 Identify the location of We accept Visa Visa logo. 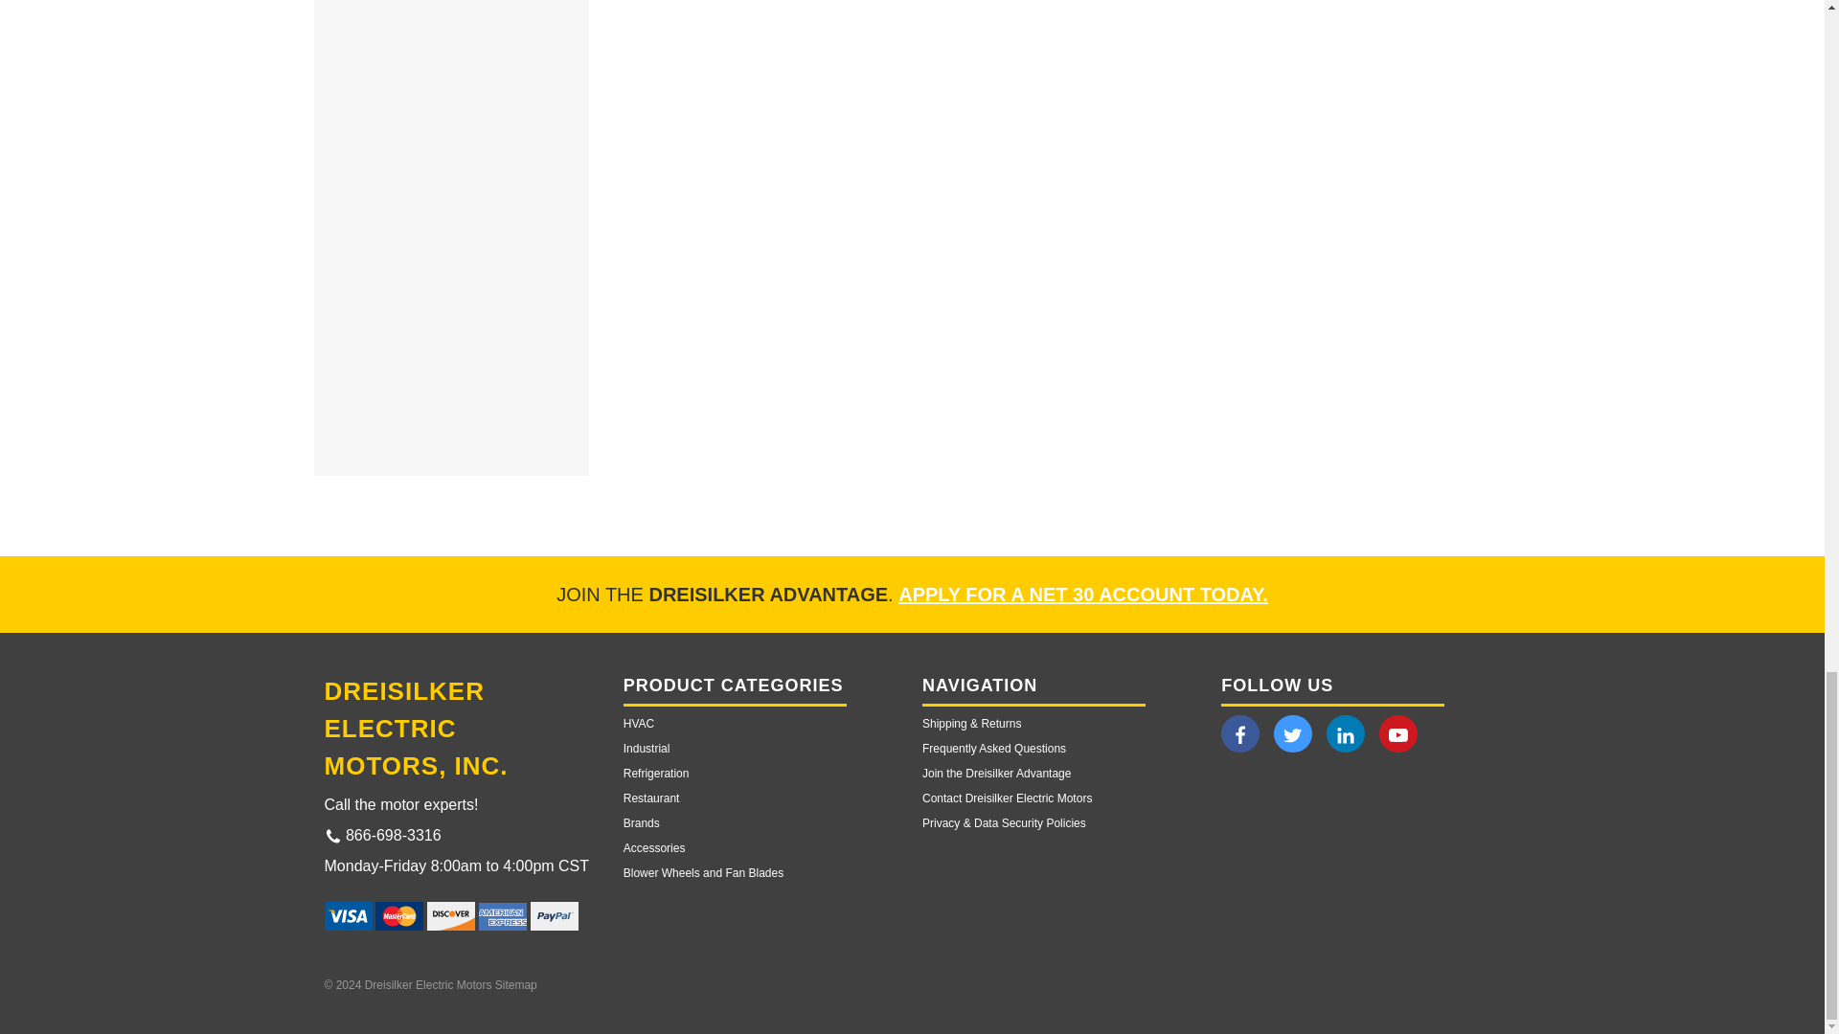
(347, 915).